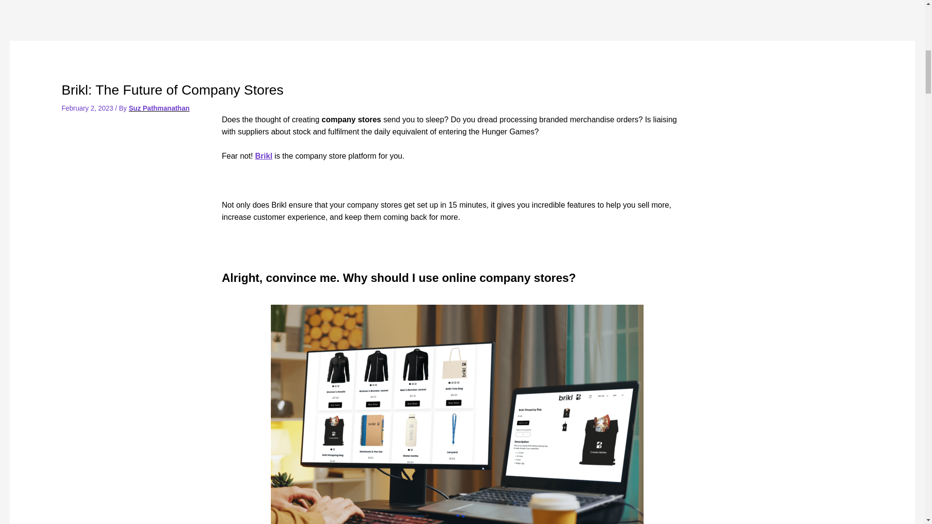 The height and width of the screenshot is (524, 932). Describe the element at coordinates (158, 108) in the screenshot. I see `View all posts by Suz Pathmanathan` at that location.